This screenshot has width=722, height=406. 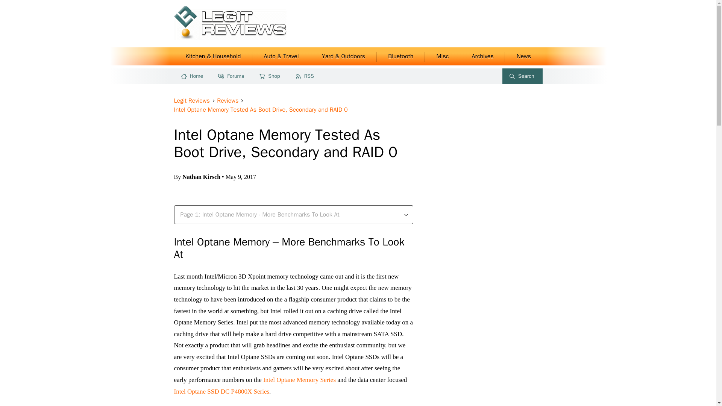 What do you see at coordinates (523, 76) in the screenshot?
I see `Bluetooth` at bounding box center [523, 76].